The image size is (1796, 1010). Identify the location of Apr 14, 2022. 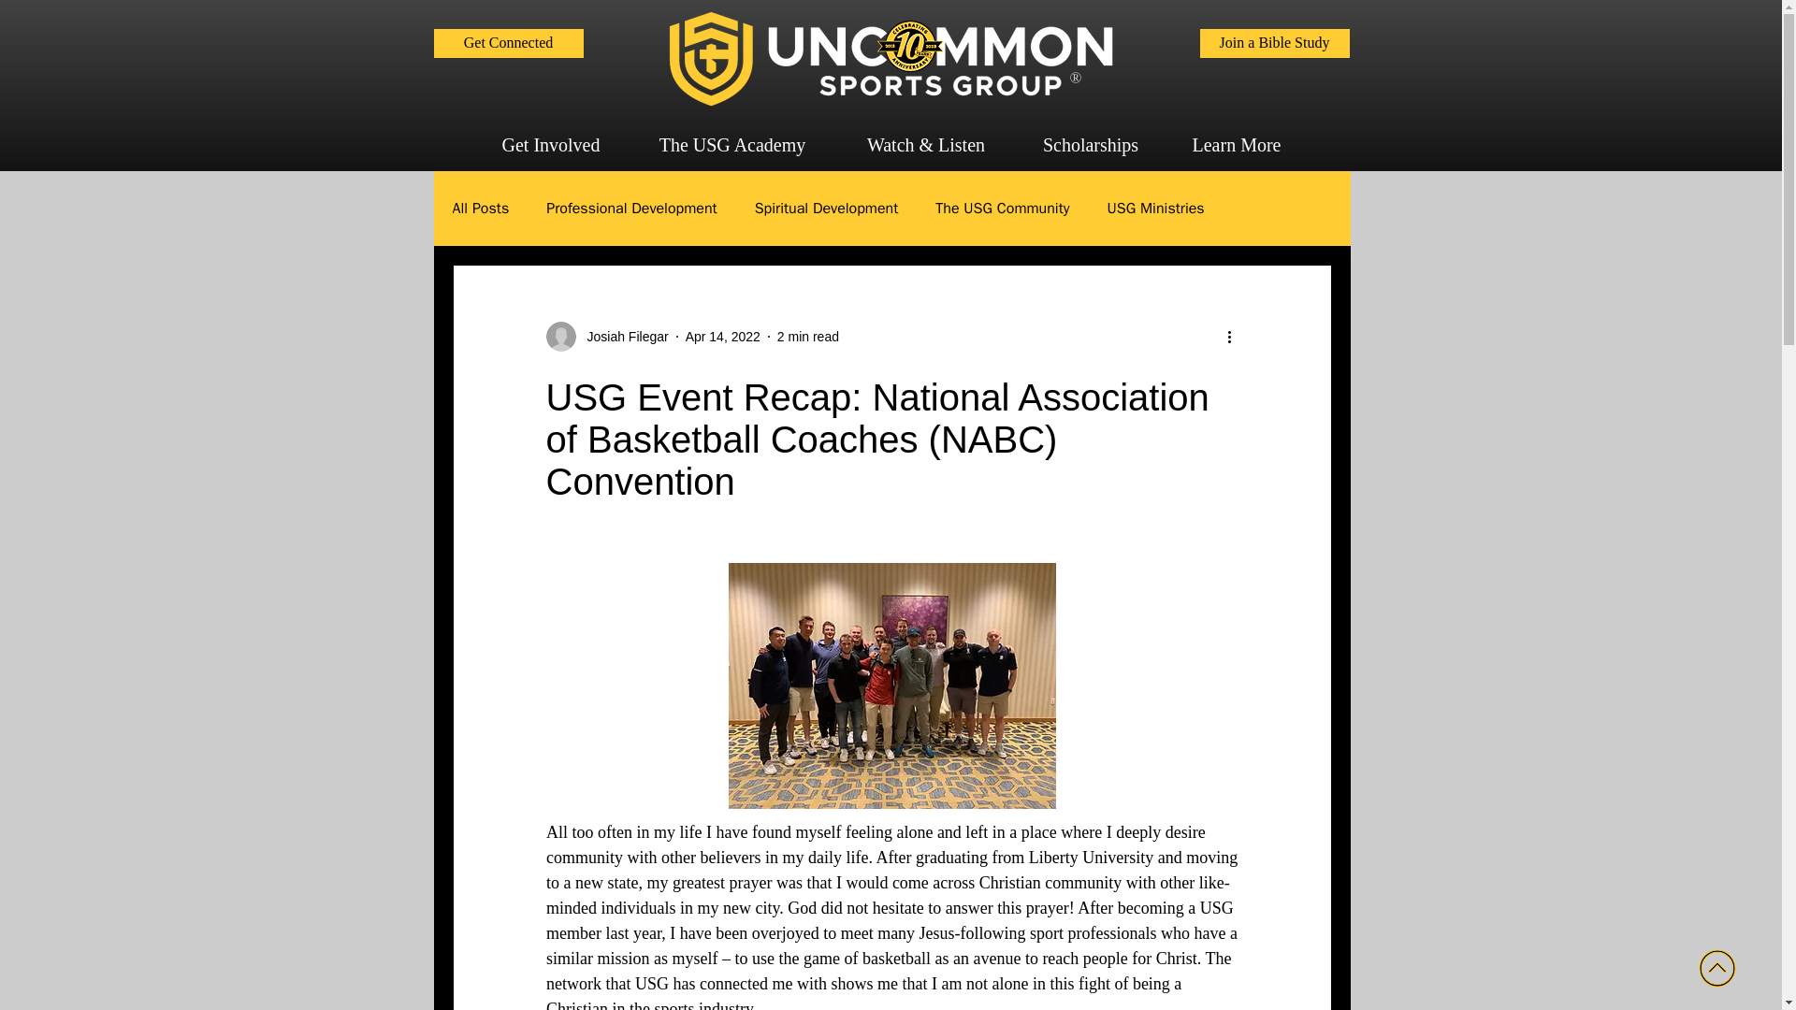
(722, 337).